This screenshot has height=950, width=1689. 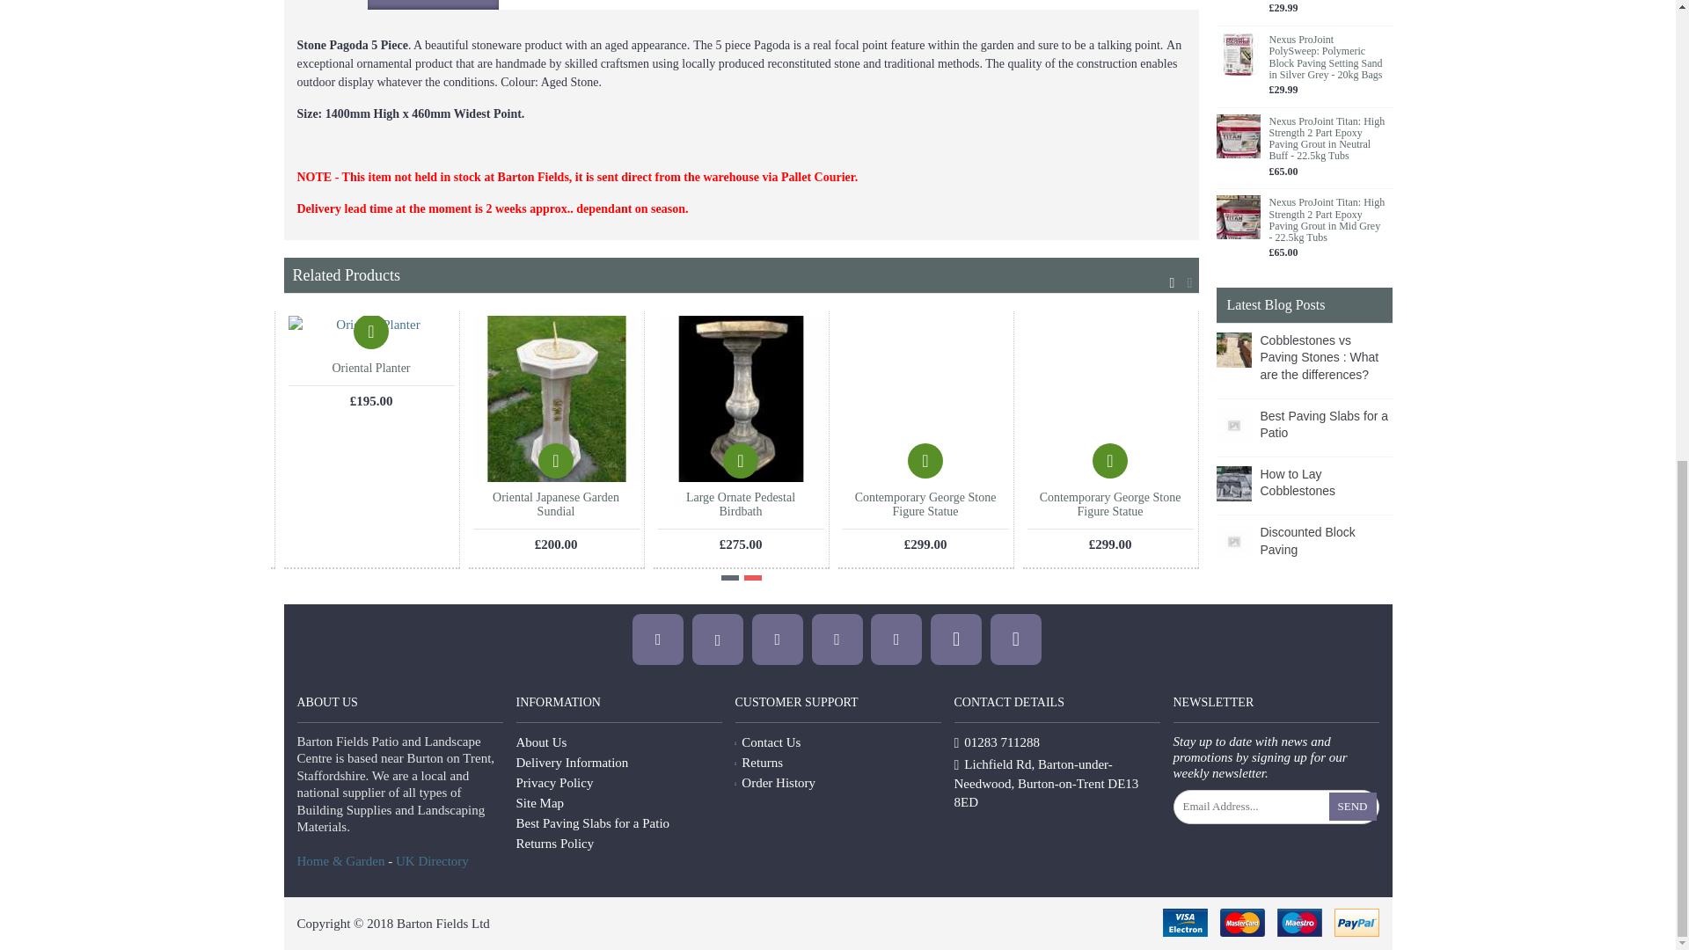 What do you see at coordinates (556, 398) in the screenshot?
I see `Oriental Japanese Garden Sundial` at bounding box center [556, 398].